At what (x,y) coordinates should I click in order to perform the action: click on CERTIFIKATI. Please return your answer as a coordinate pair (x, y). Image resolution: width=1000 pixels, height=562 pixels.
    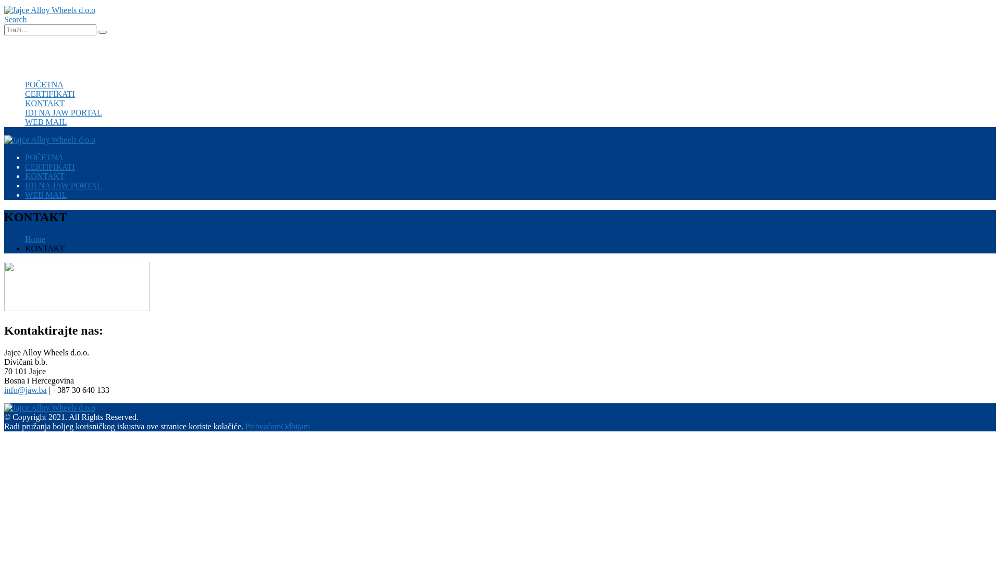
    Looking at the image, I should click on (50, 167).